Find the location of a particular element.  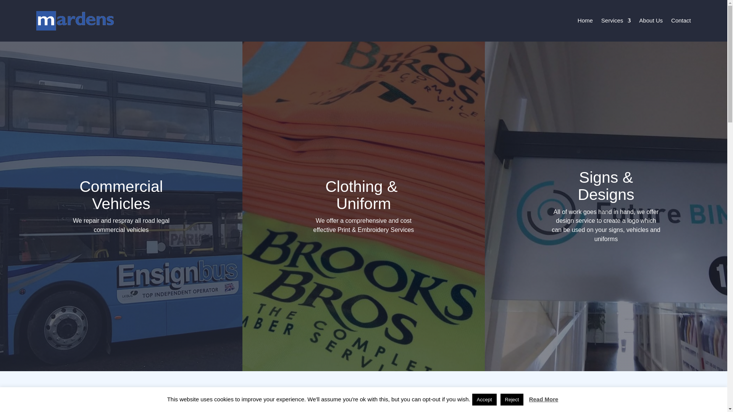

About Us is located at coordinates (651, 21).